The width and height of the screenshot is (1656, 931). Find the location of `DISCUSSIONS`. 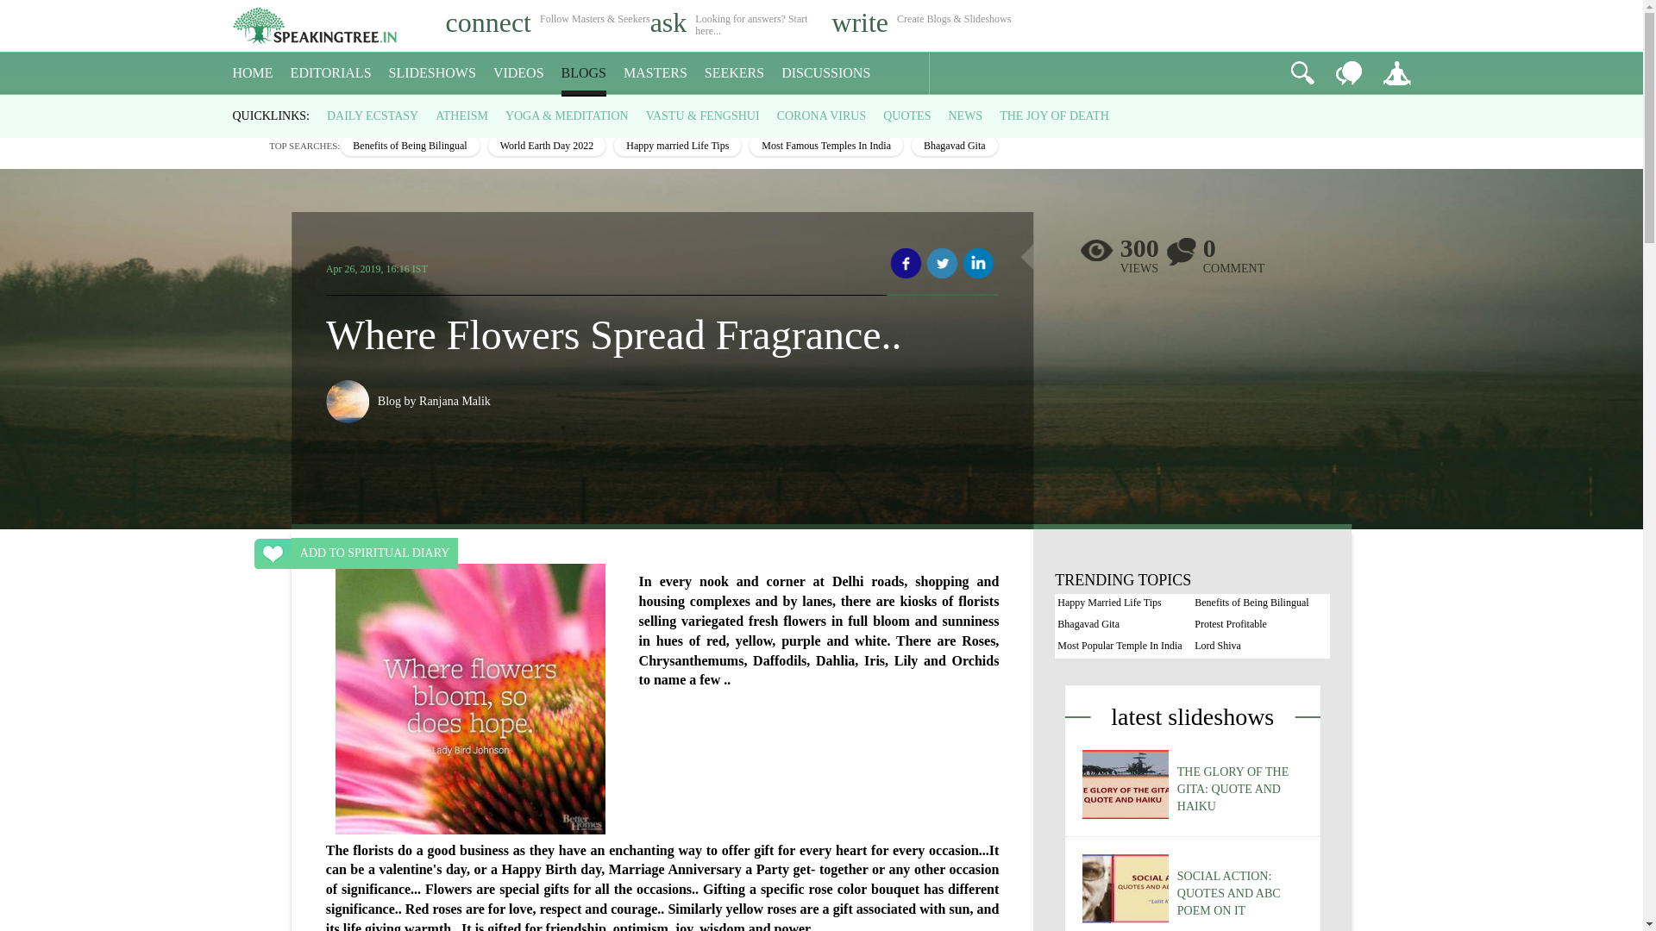

DISCUSSIONS is located at coordinates (826, 73).